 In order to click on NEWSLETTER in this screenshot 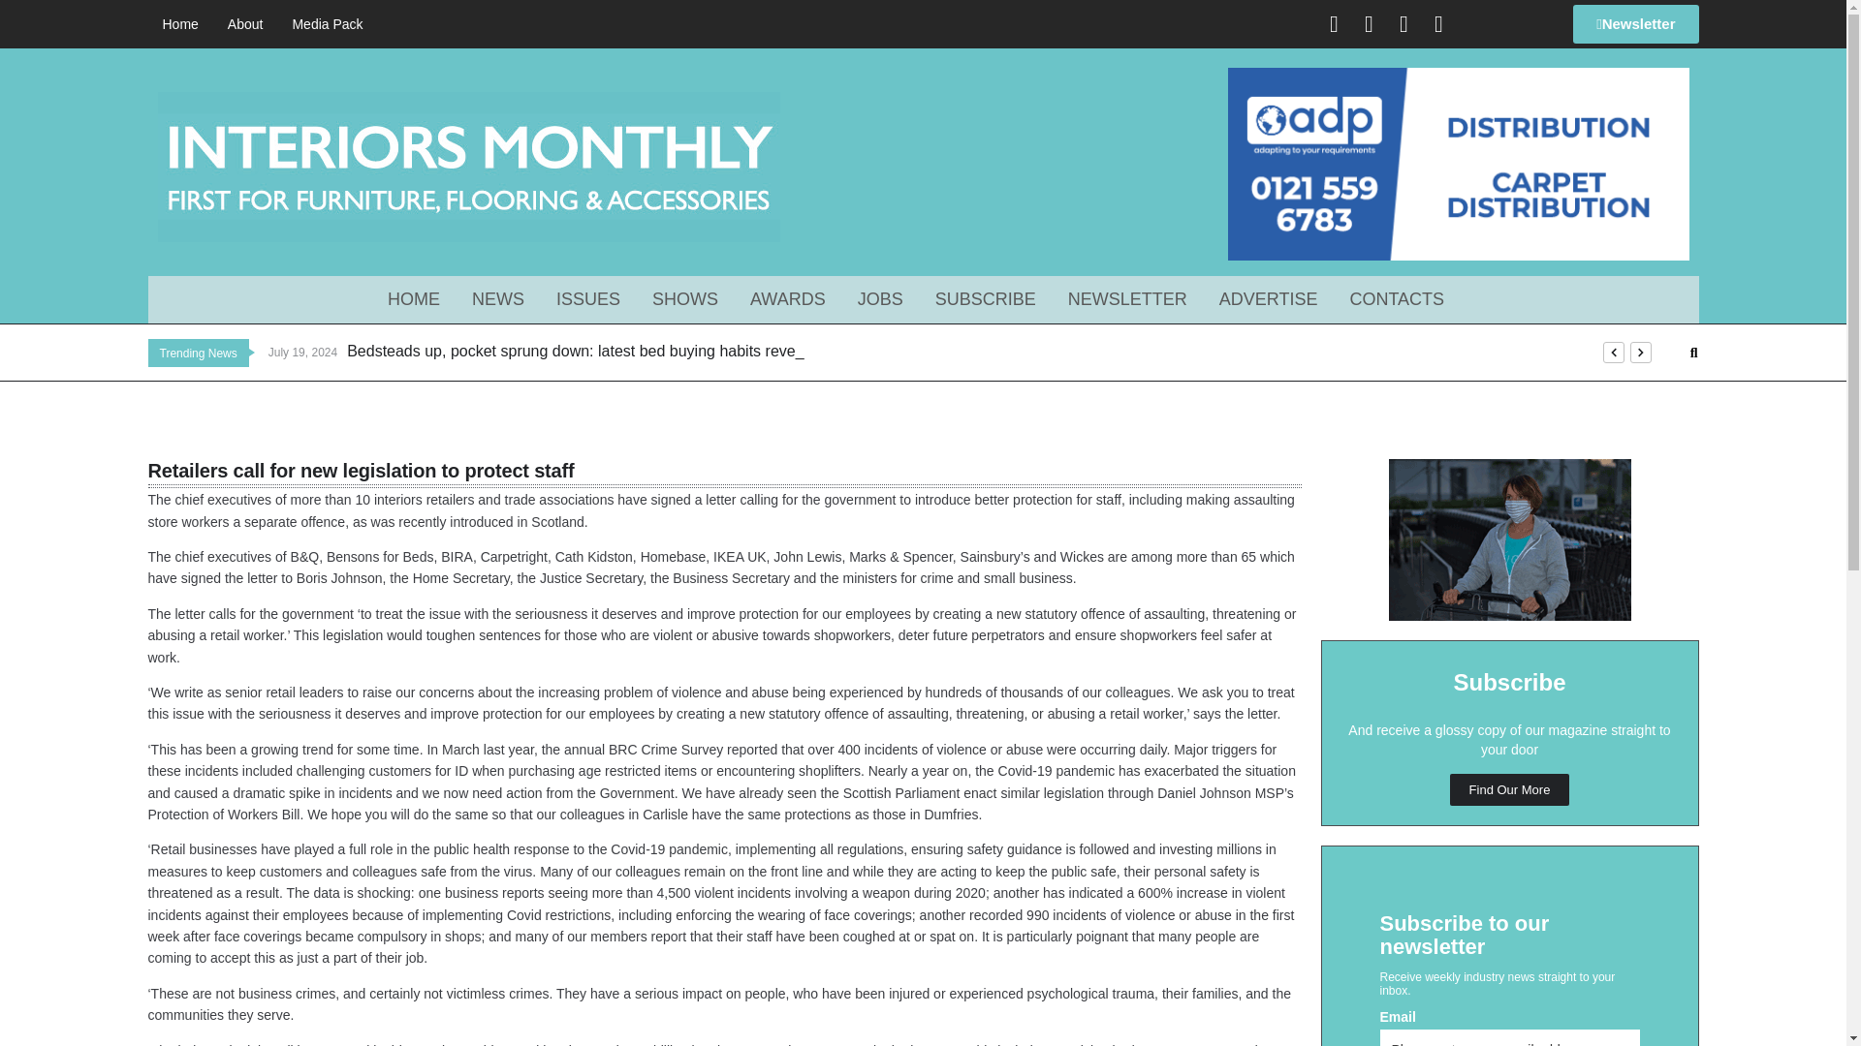, I will do `click(1135, 299)`.